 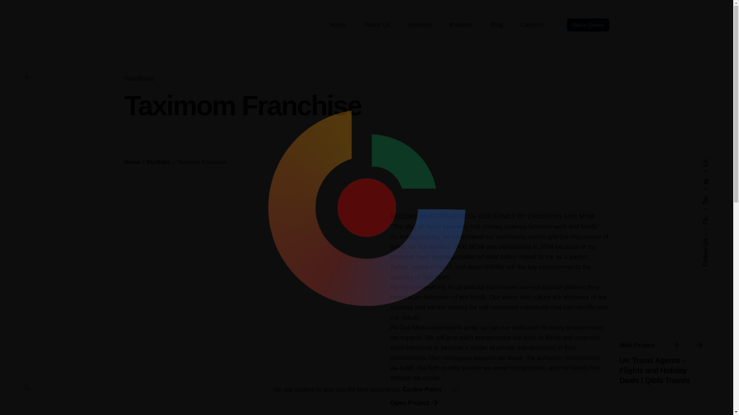 I want to click on Services, so click(x=420, y=25).